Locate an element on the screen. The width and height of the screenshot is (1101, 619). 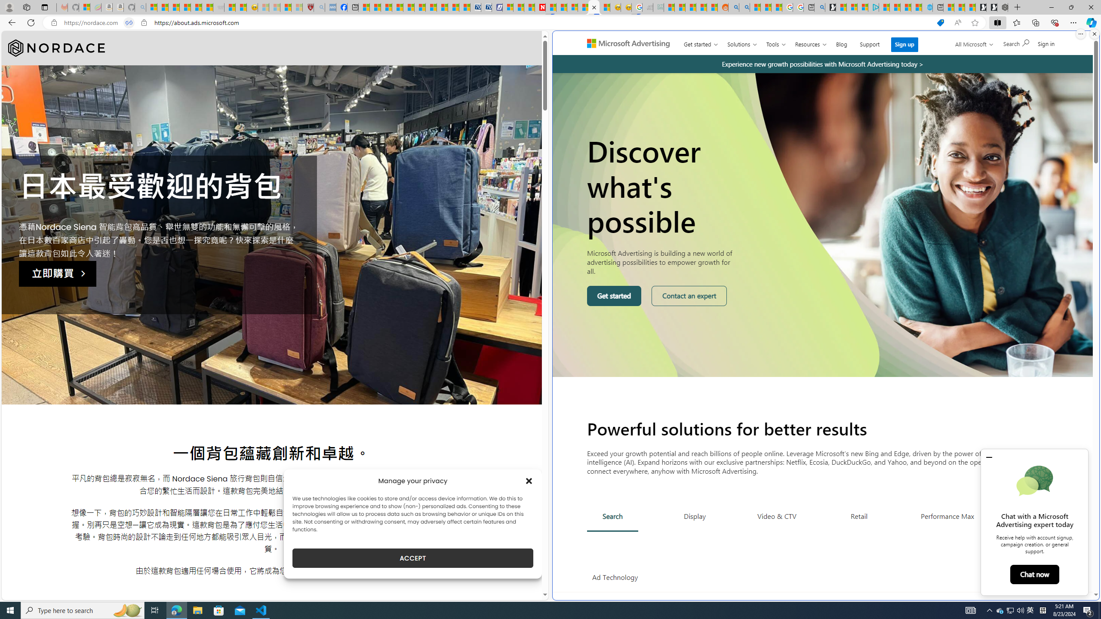
ACCEPT is located at coordinates (413, 558).